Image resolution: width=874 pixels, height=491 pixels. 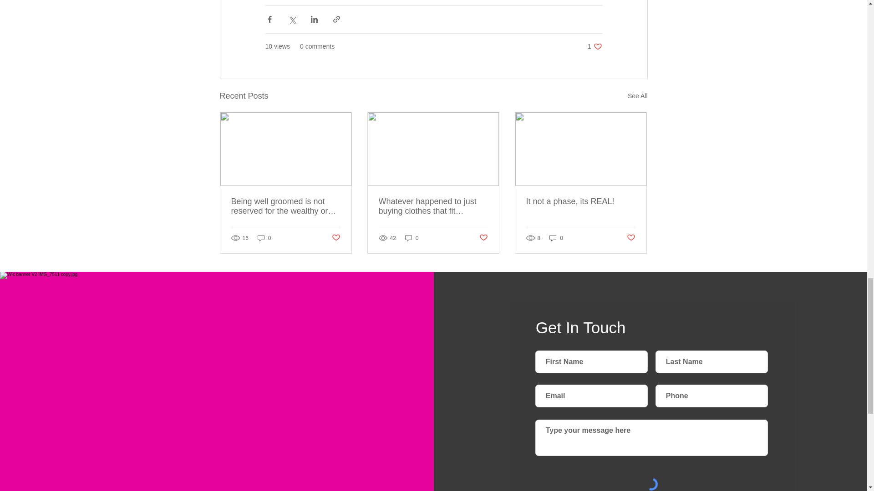 I want to click on 0, so click(x=637, y=95).